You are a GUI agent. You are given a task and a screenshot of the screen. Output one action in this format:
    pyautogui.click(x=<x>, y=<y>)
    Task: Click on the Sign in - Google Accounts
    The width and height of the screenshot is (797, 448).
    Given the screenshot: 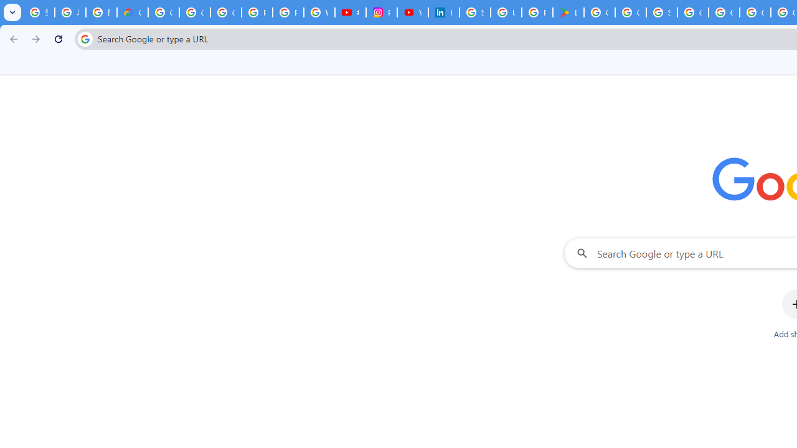 What is the action you would take?
    pyautogui.click(x=475, y=12)
    